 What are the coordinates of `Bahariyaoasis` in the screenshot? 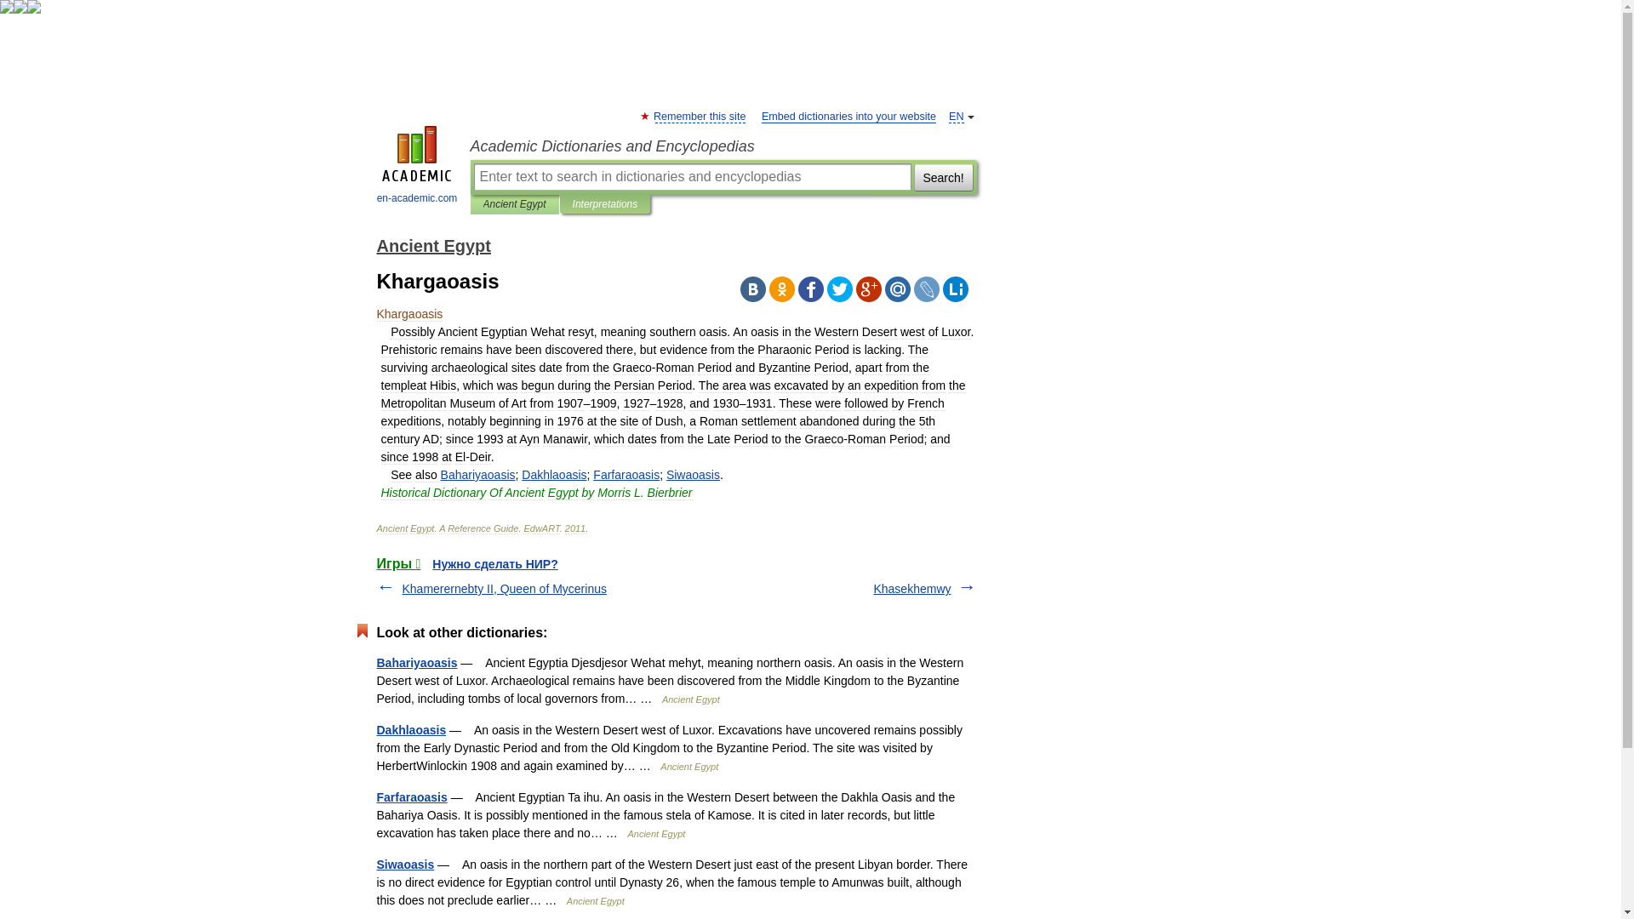 It's located at (416, 663).